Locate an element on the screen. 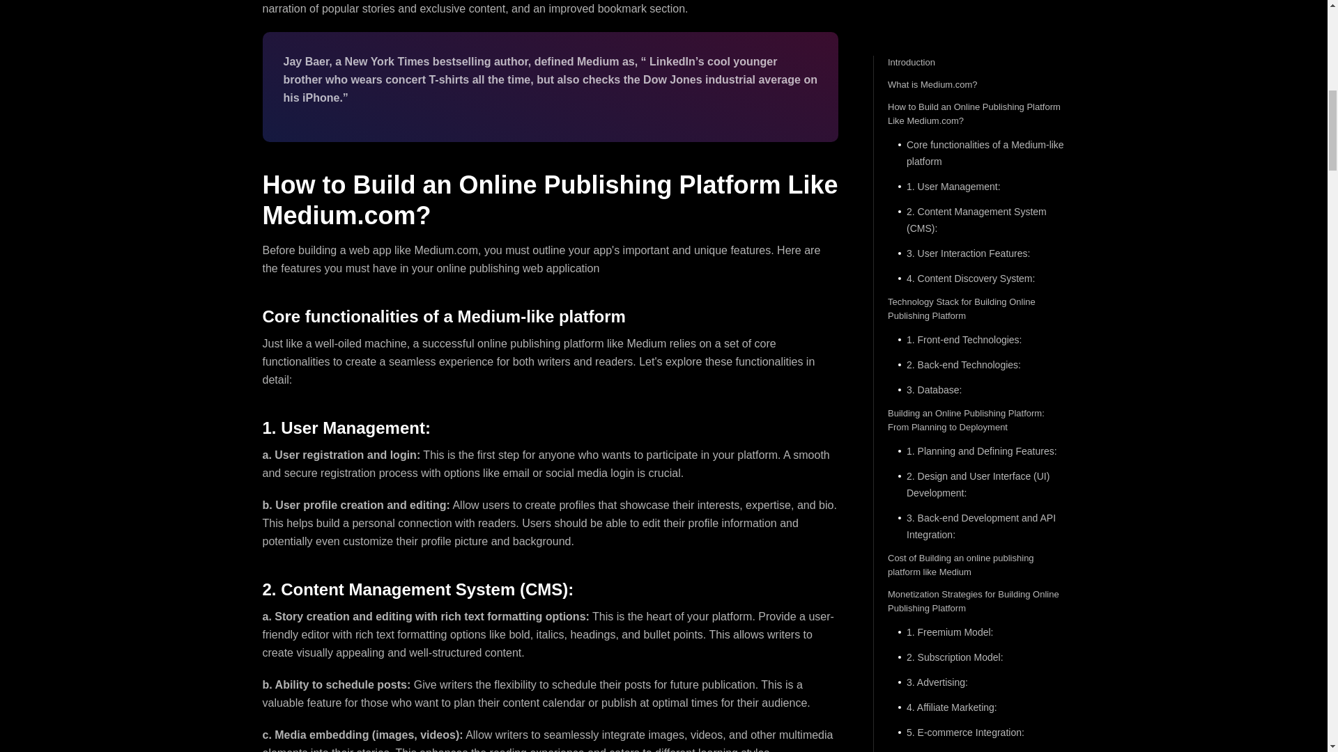 The width and height of the screenshot is (1338, 752). 5. E-commerce Integration: is located at coordinates (976, 184).